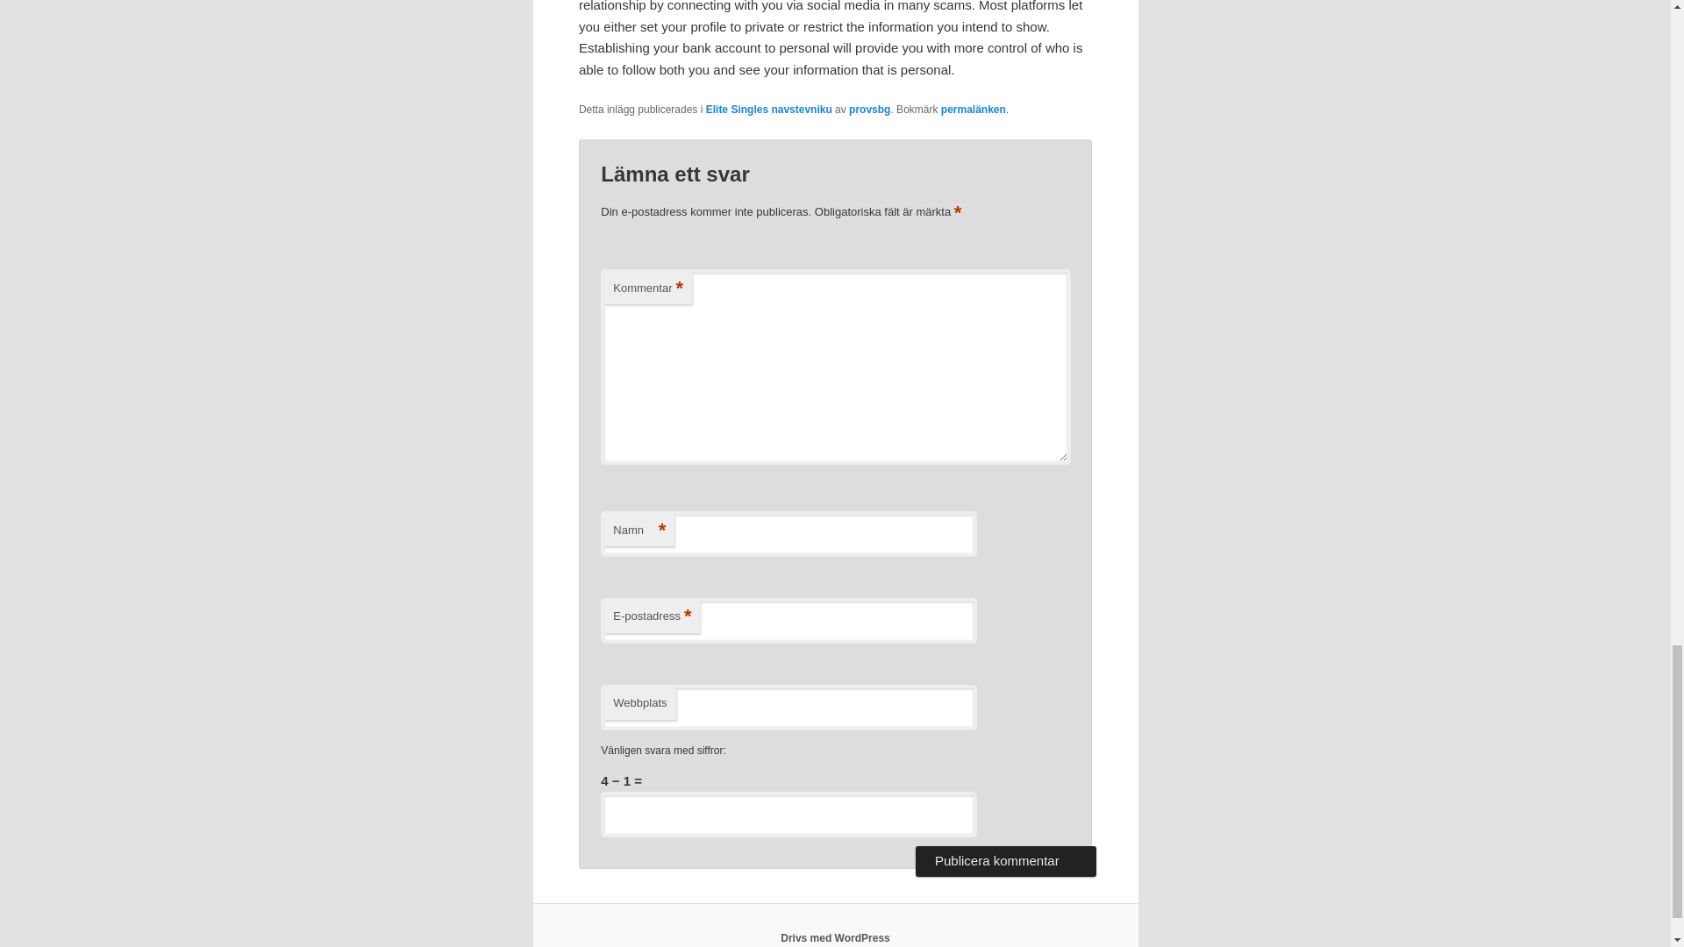 Image resolution: width=1684 pixels, height=947 pixels. I want to click on Semantisk personlig publiceringsplattform, so click(835, 937).